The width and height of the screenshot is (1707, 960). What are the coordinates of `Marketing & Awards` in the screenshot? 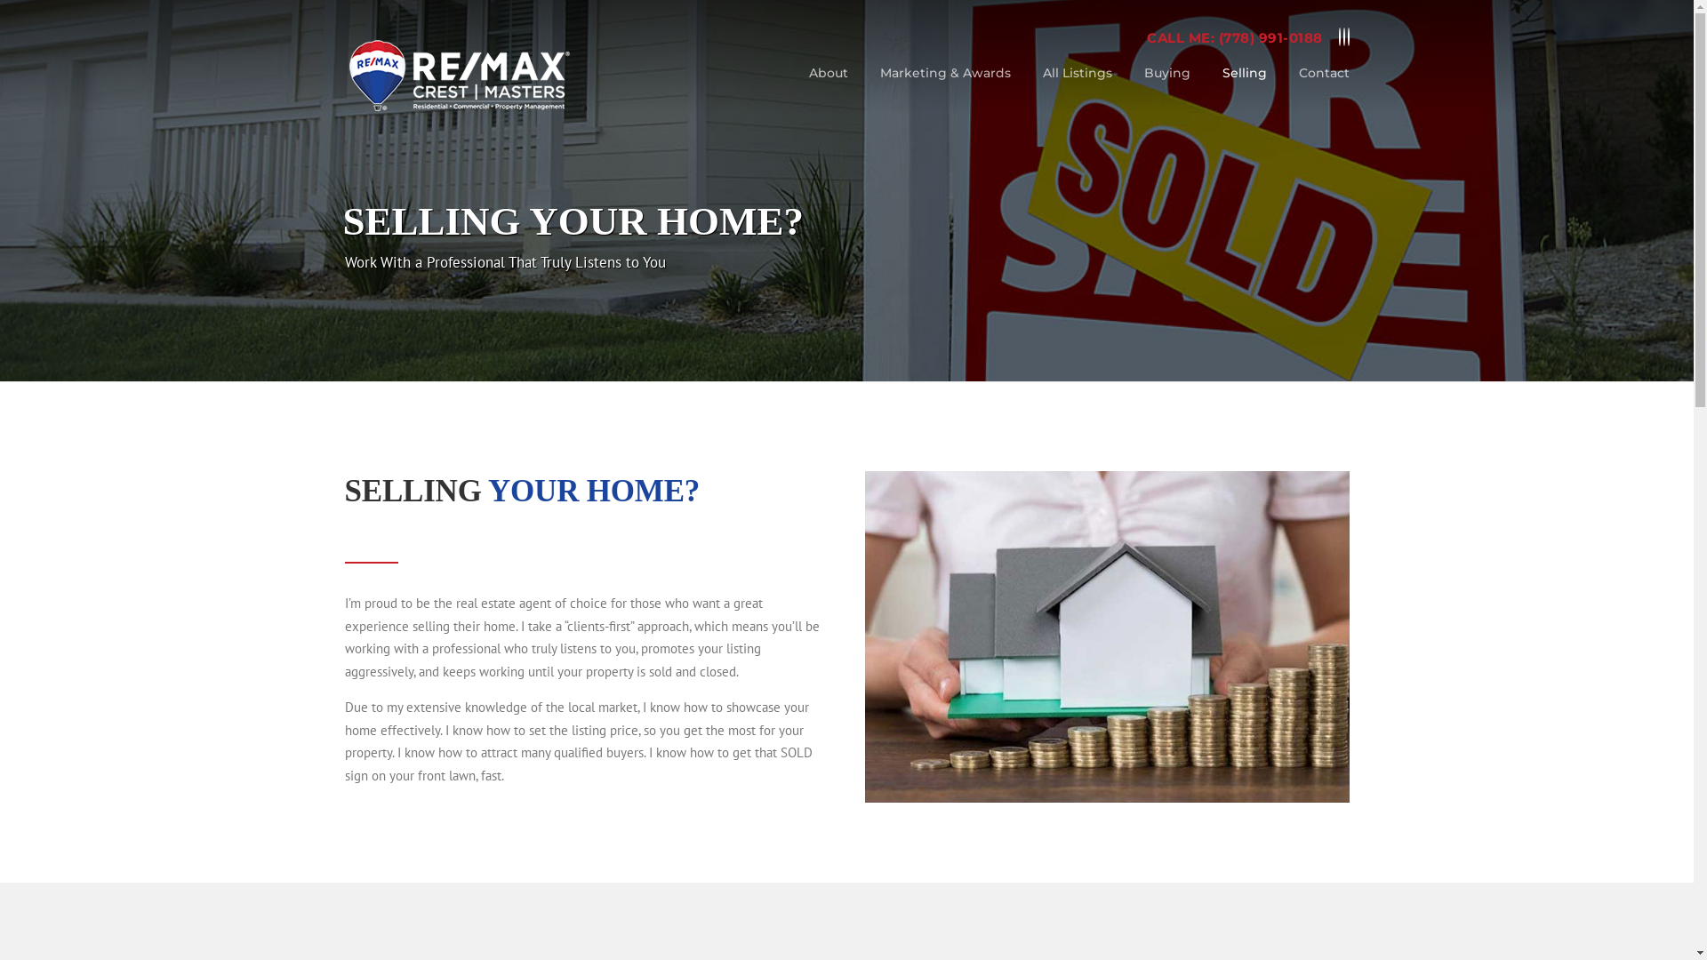 It's located at (946, 86).